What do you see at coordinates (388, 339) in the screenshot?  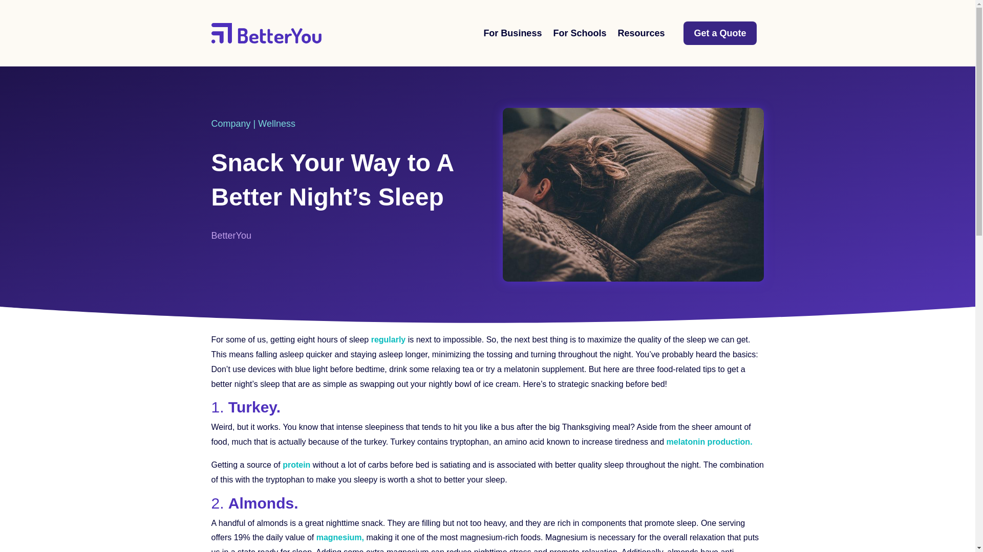 I see `regularly` at bounding box center [388, 339].